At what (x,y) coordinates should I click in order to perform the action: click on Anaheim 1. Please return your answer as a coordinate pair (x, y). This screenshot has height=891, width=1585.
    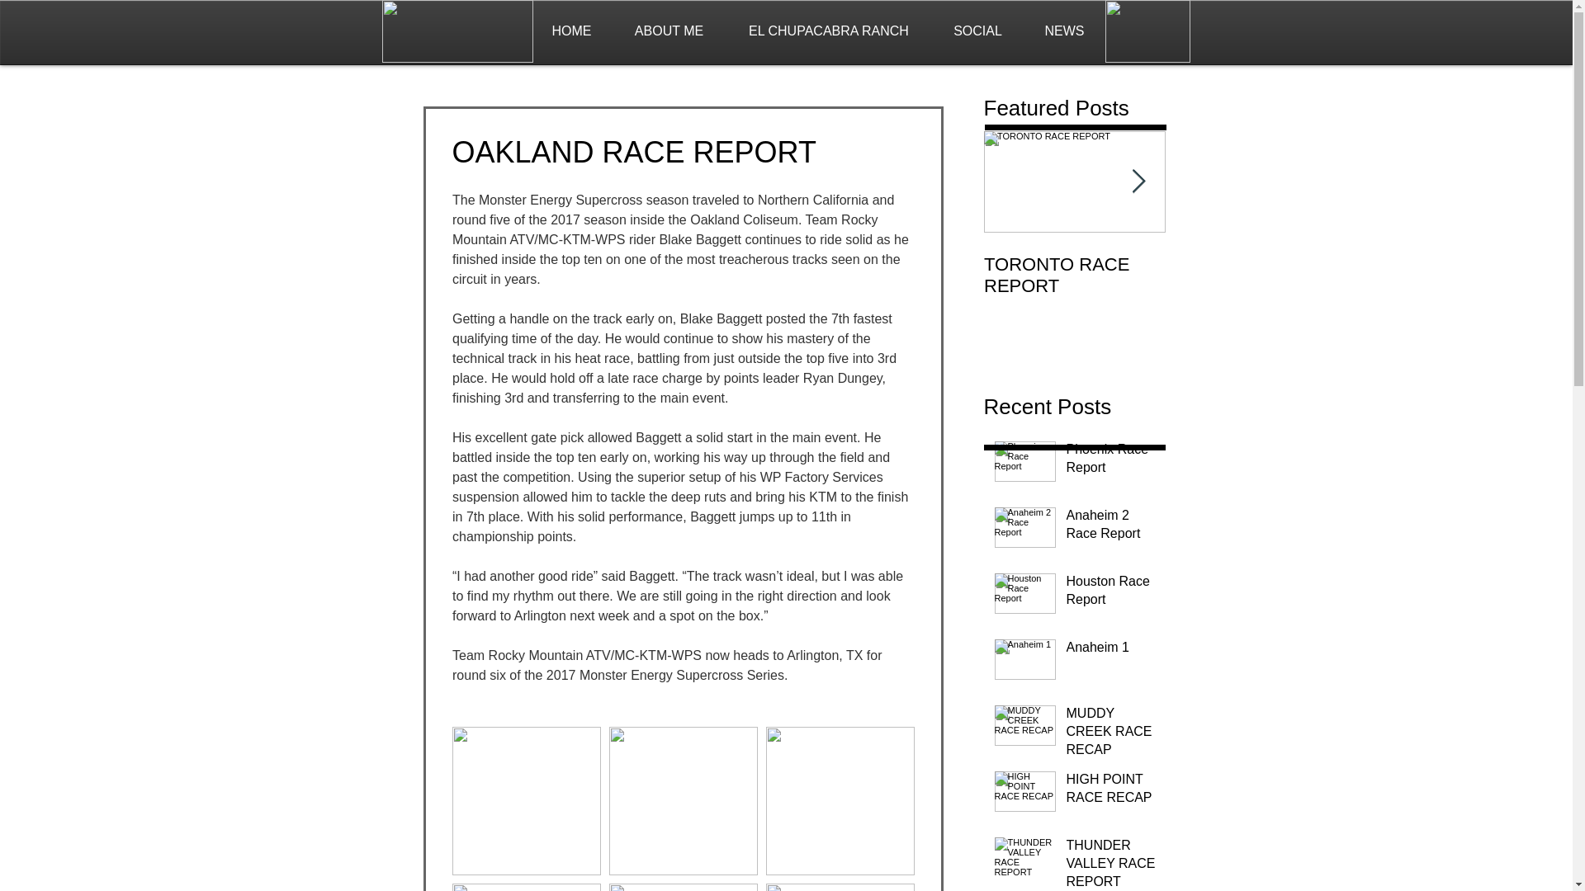
    Looking at the image, I should click on (1111, 650).